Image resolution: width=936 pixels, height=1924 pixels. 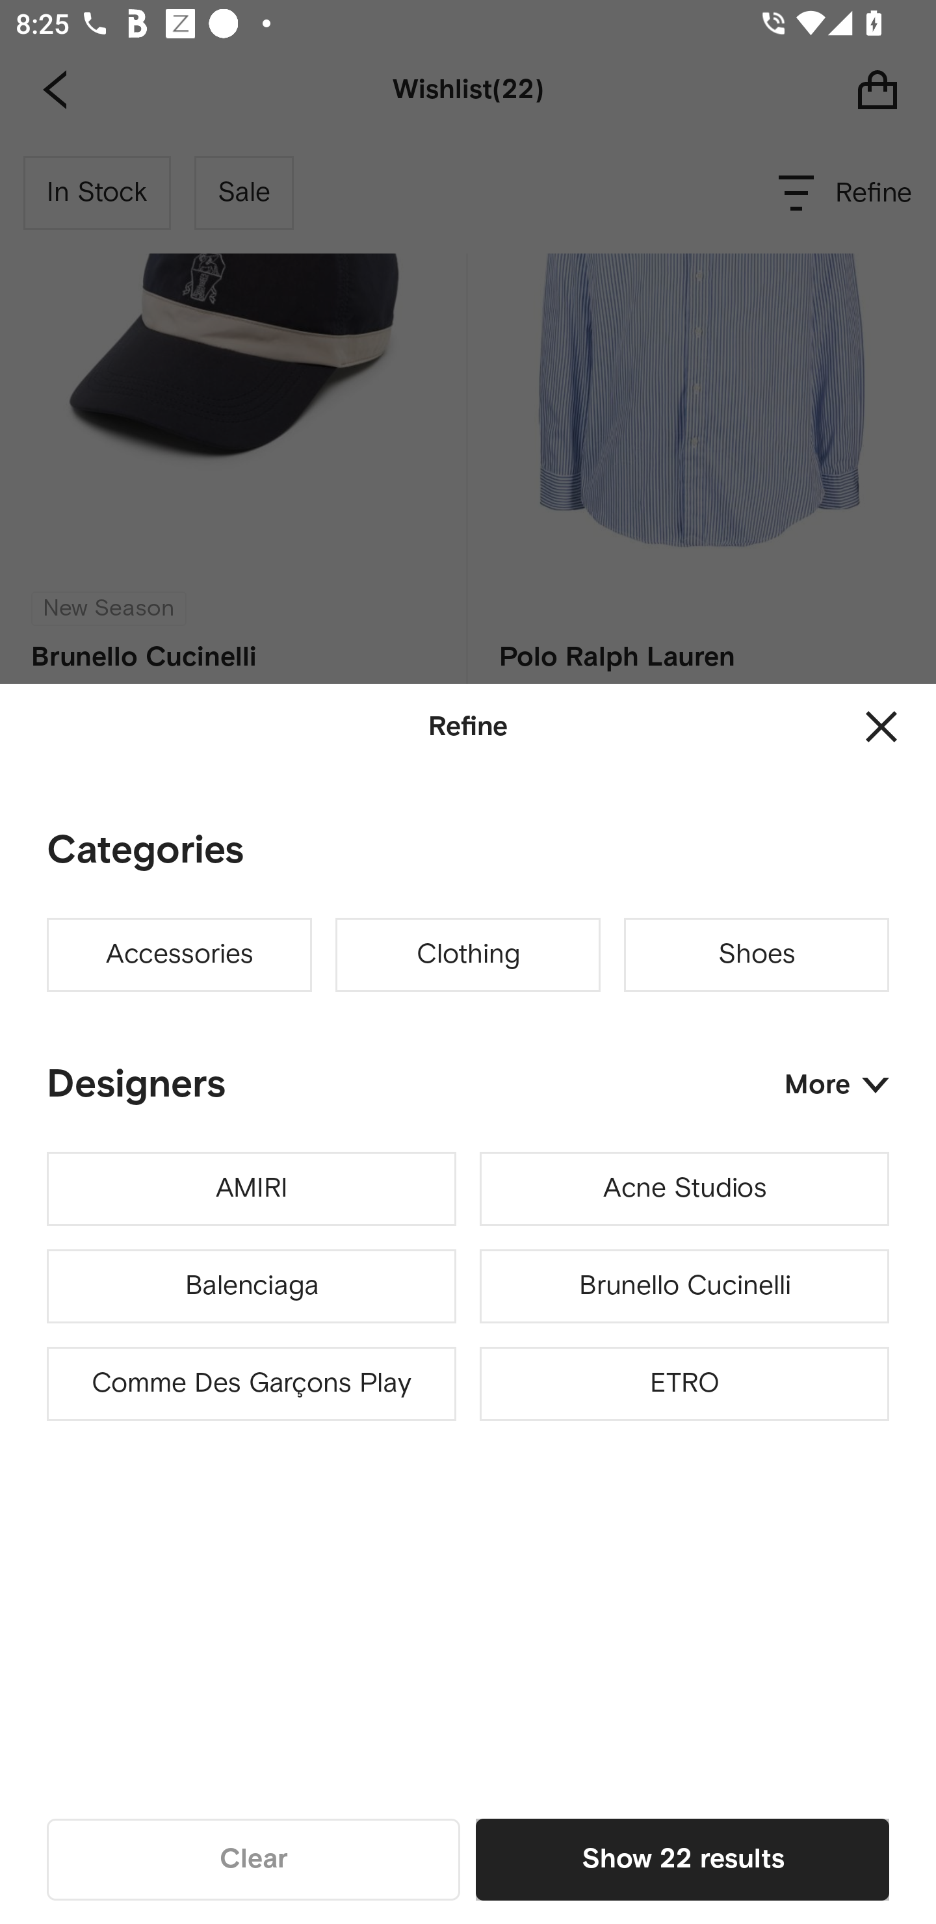 I want to click on More, so click(x=837, y=1085).